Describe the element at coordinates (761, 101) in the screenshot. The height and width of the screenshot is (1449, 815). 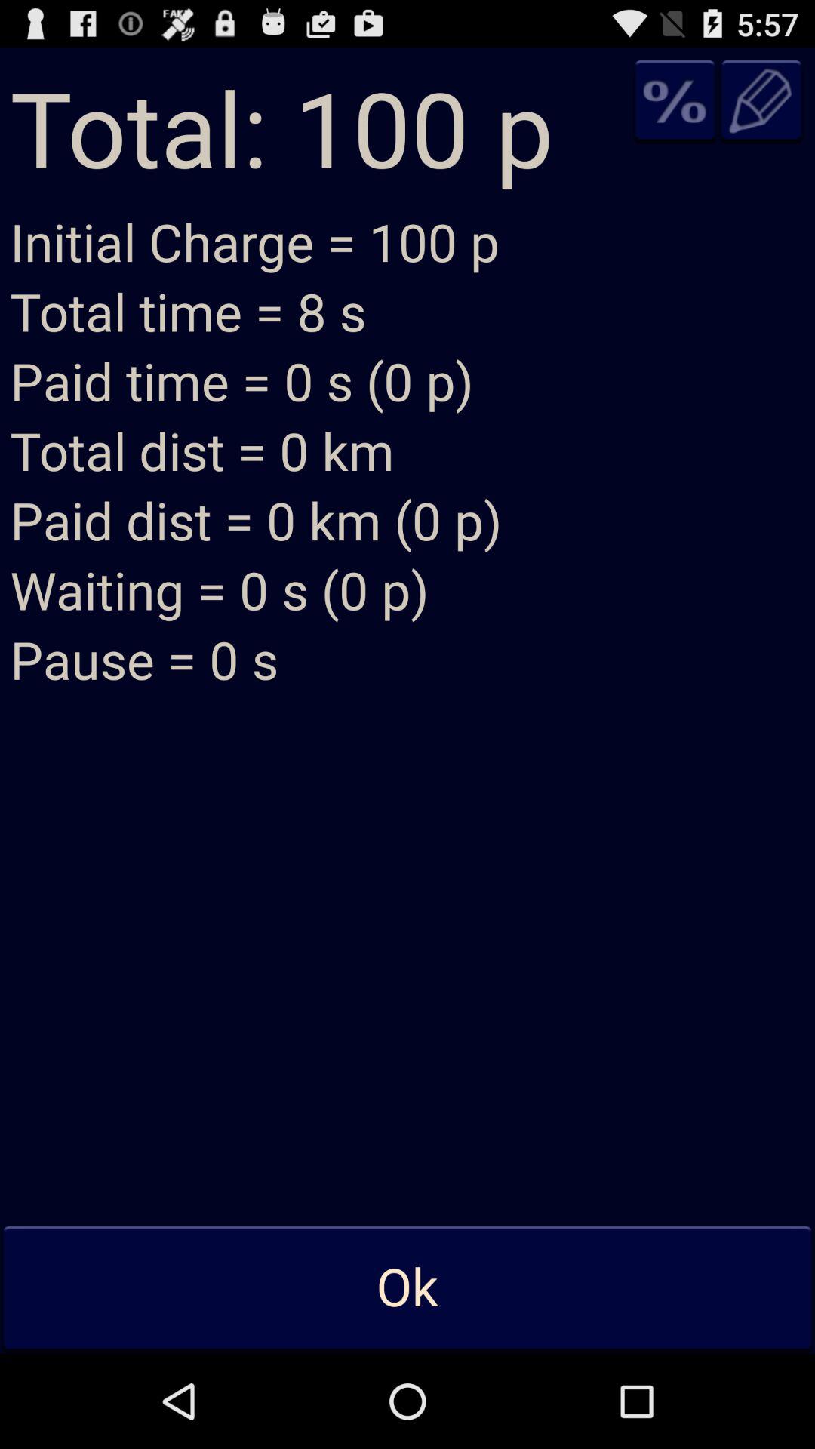
I see `edit options` at that location.